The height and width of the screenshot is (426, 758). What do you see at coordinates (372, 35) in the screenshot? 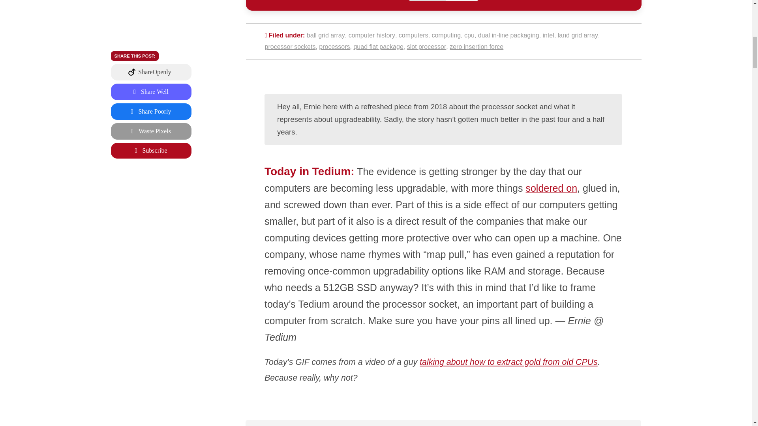
I see `computer history` at bounding box center [372, 35].